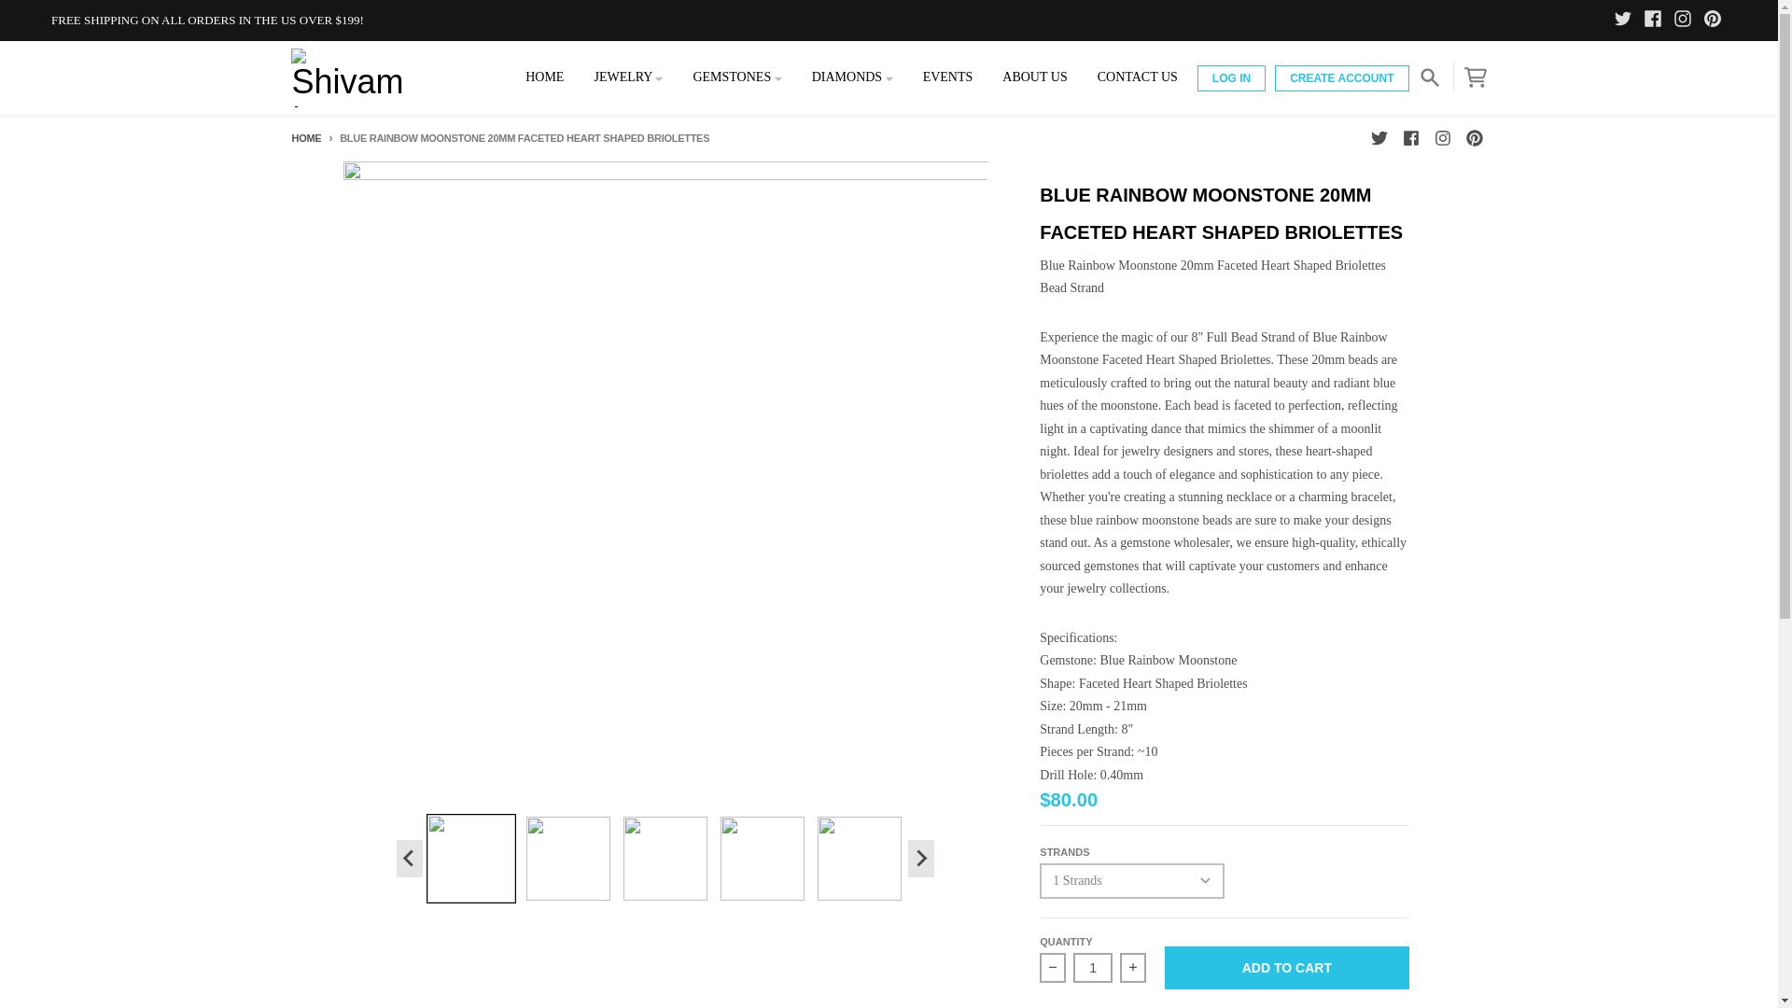  What do you see at coordinates (1686, 20) in the screenshot?
I see `Instagram - Shivam Imports` at bounding box center [1686, 20].